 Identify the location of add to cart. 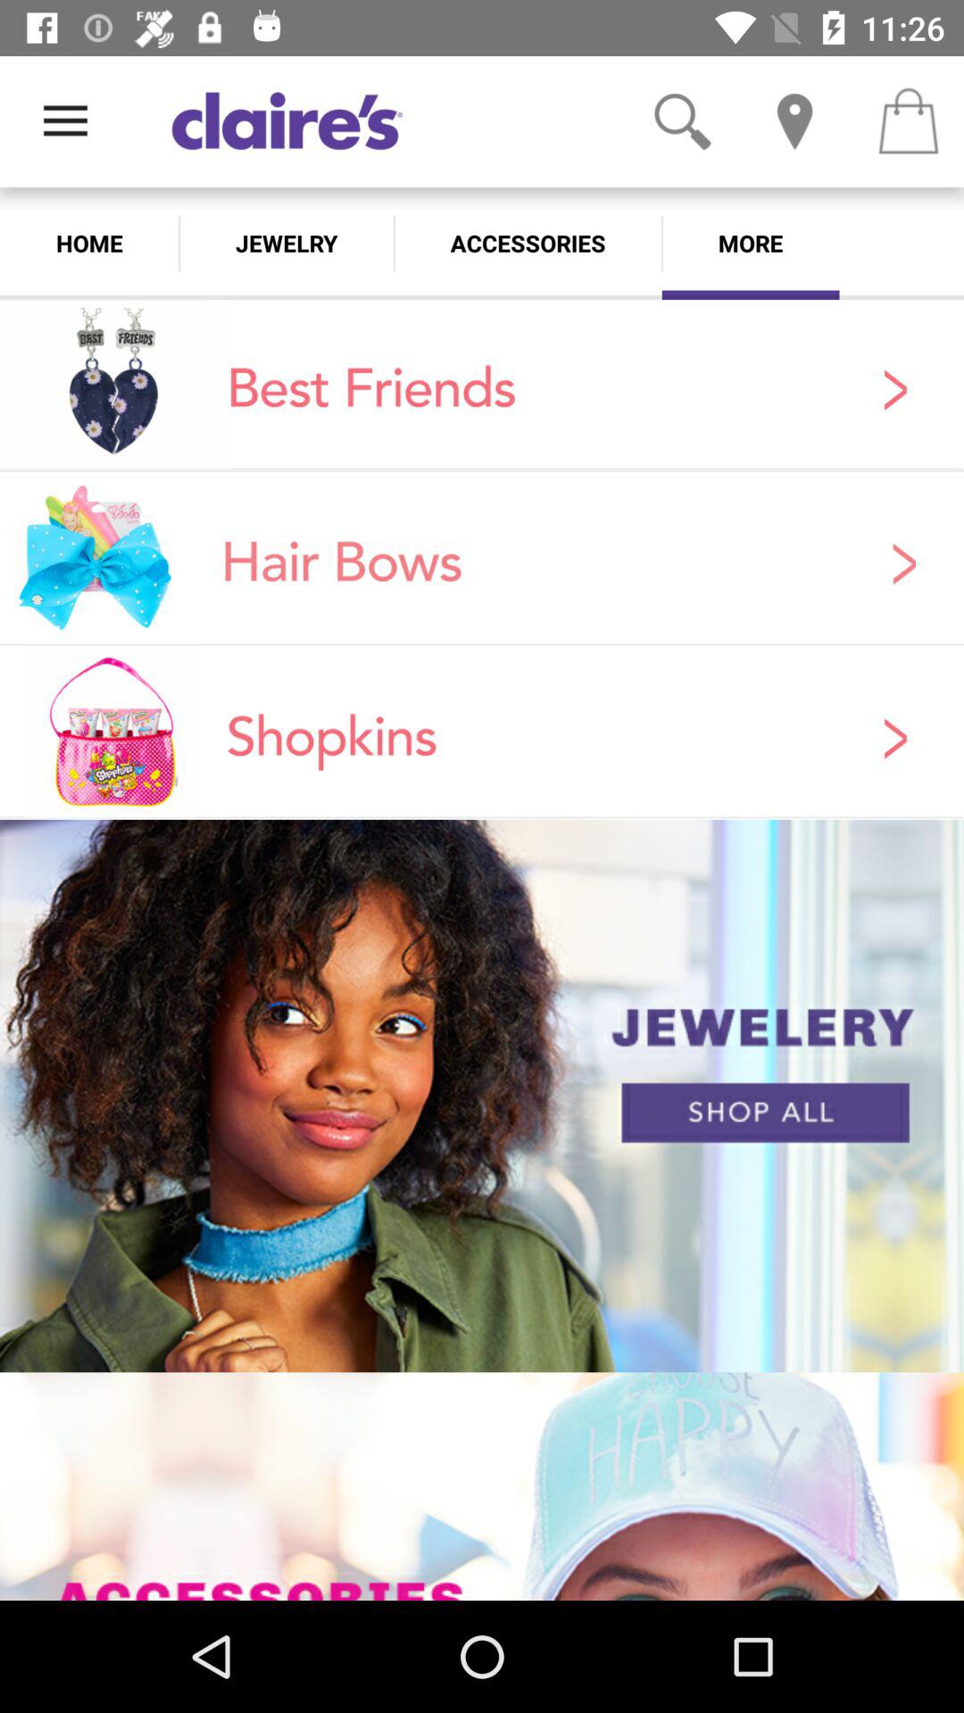
(908, 121).